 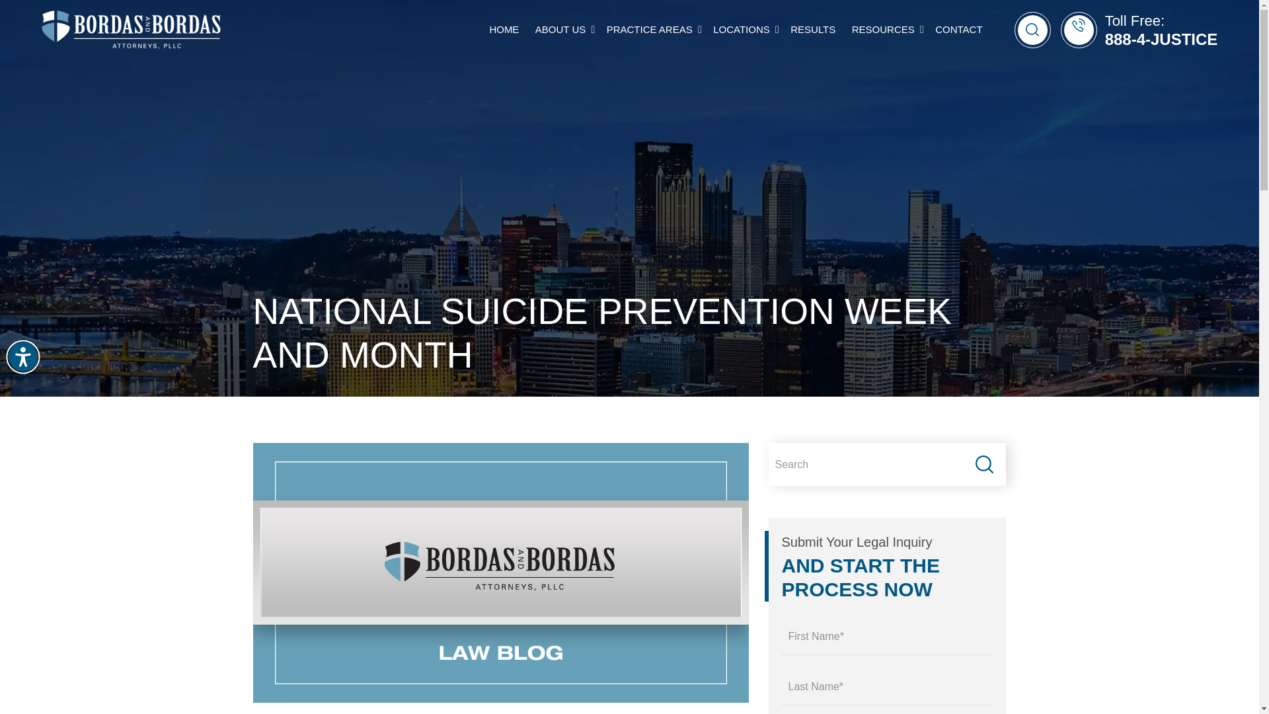 What do you see at coordinates (504, 30) in the screenshot?
I see `HOME` at bounding box center [504, 30].